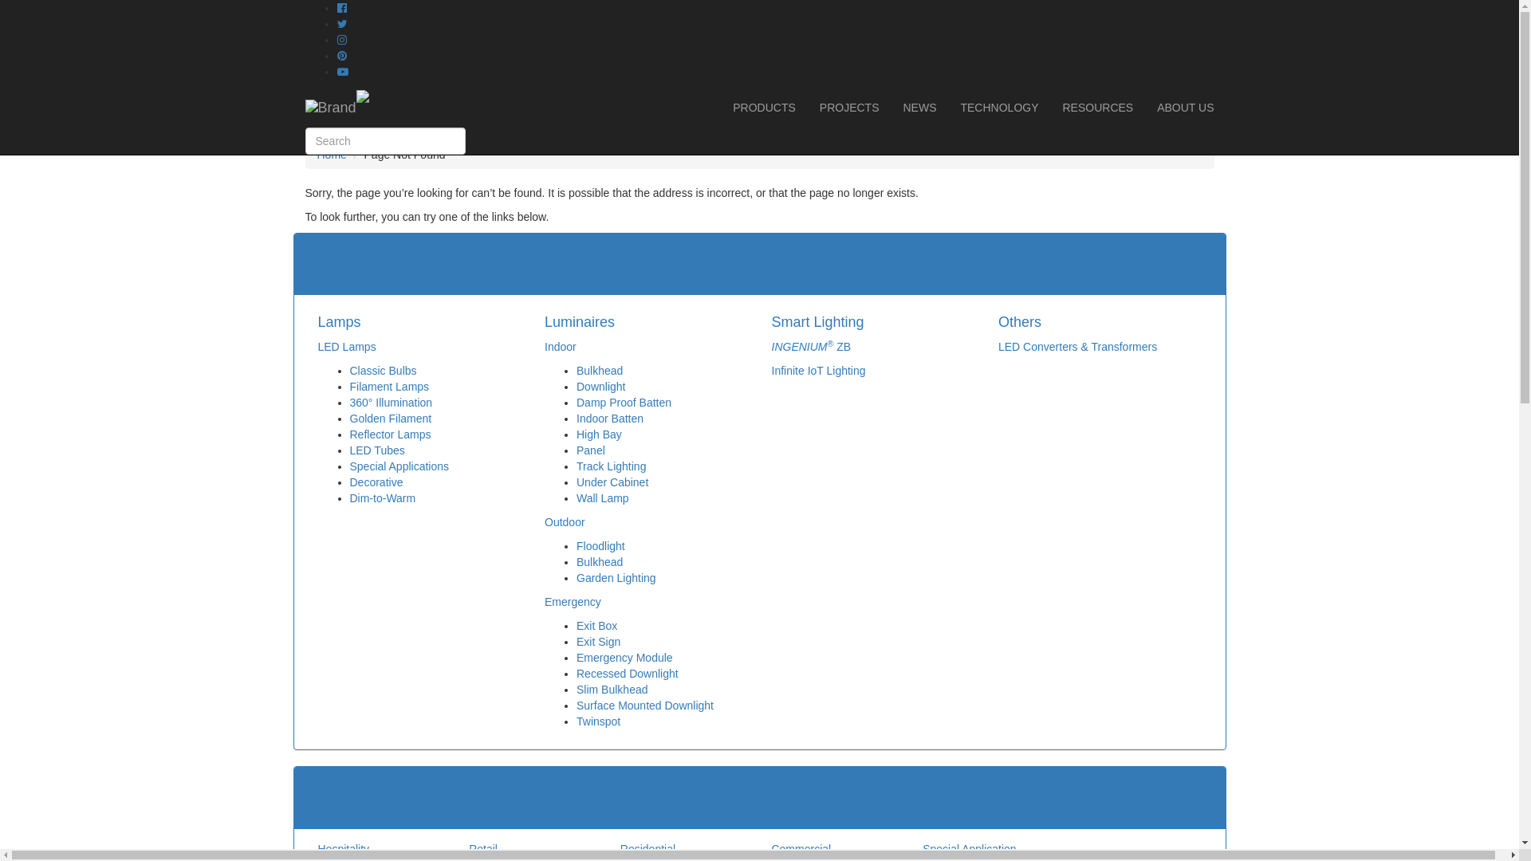  Describe the element at coordinates (376, 450) in the screenshot. I see `LED Tubes` at that location.